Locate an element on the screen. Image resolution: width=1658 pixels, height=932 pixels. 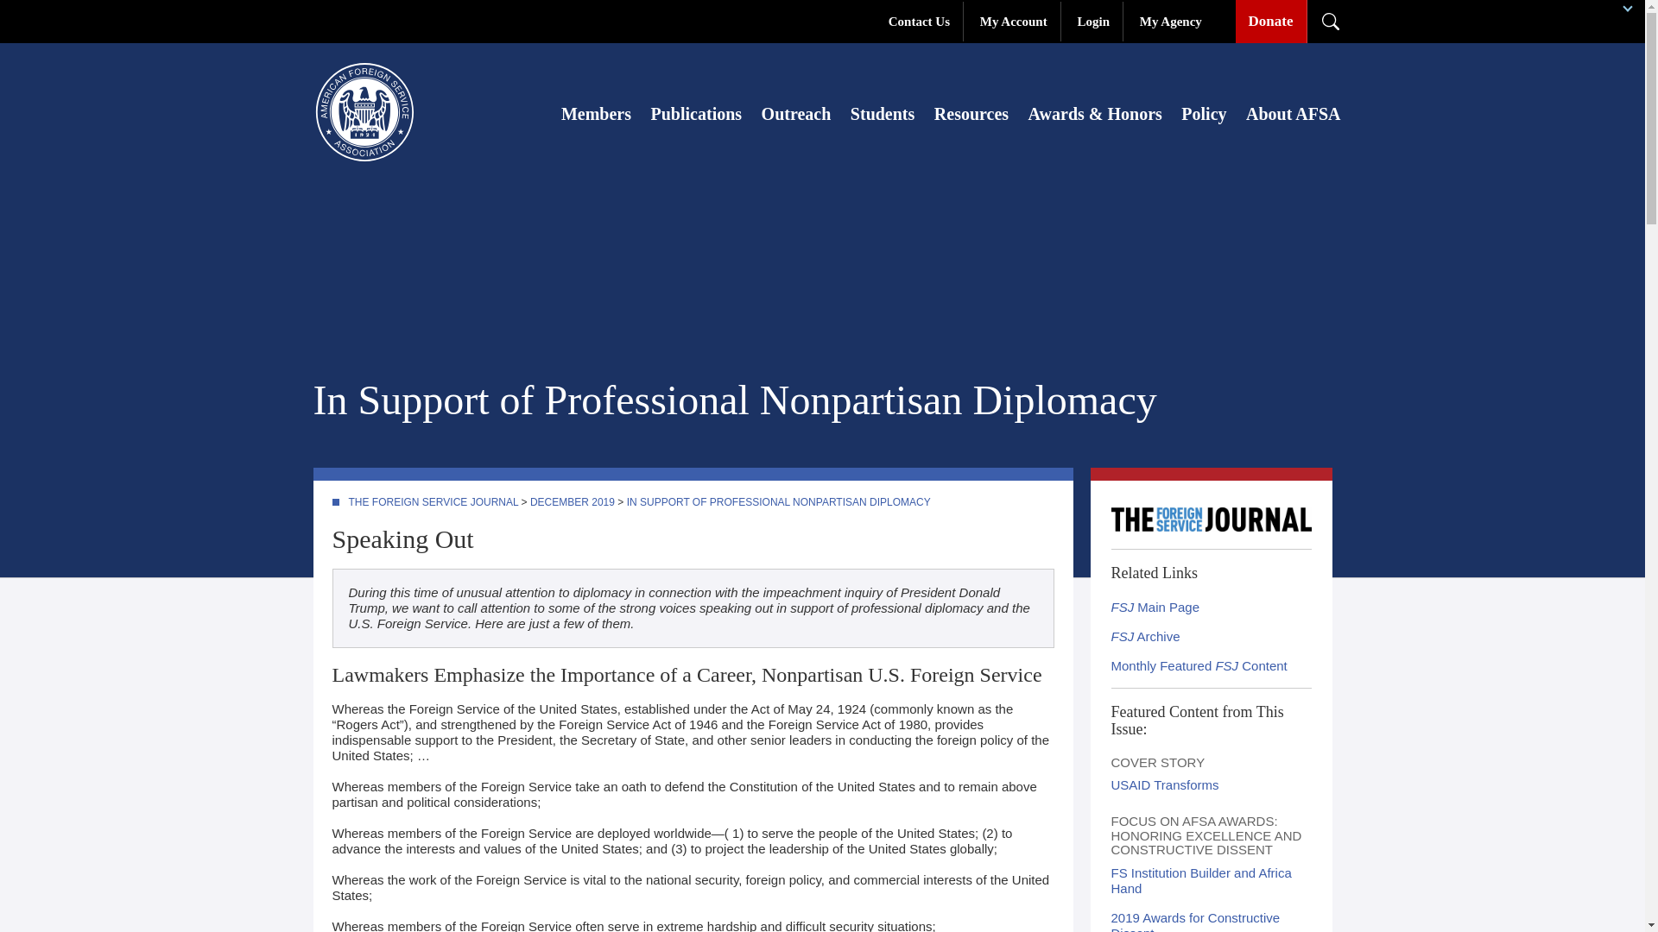
My Account is located at coordinates (1014, 21).